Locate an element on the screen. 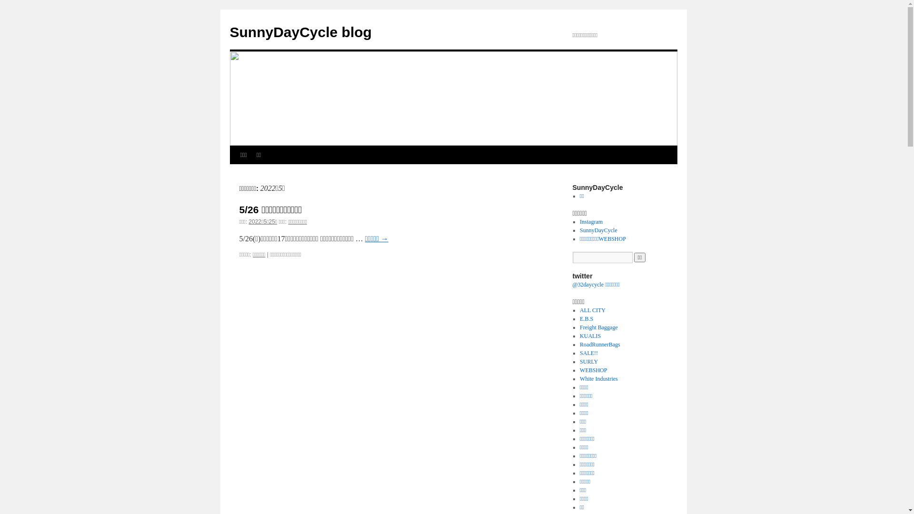 This screenshot has height=514, width=914. ALL CITY is located at coordinates (593, 310).